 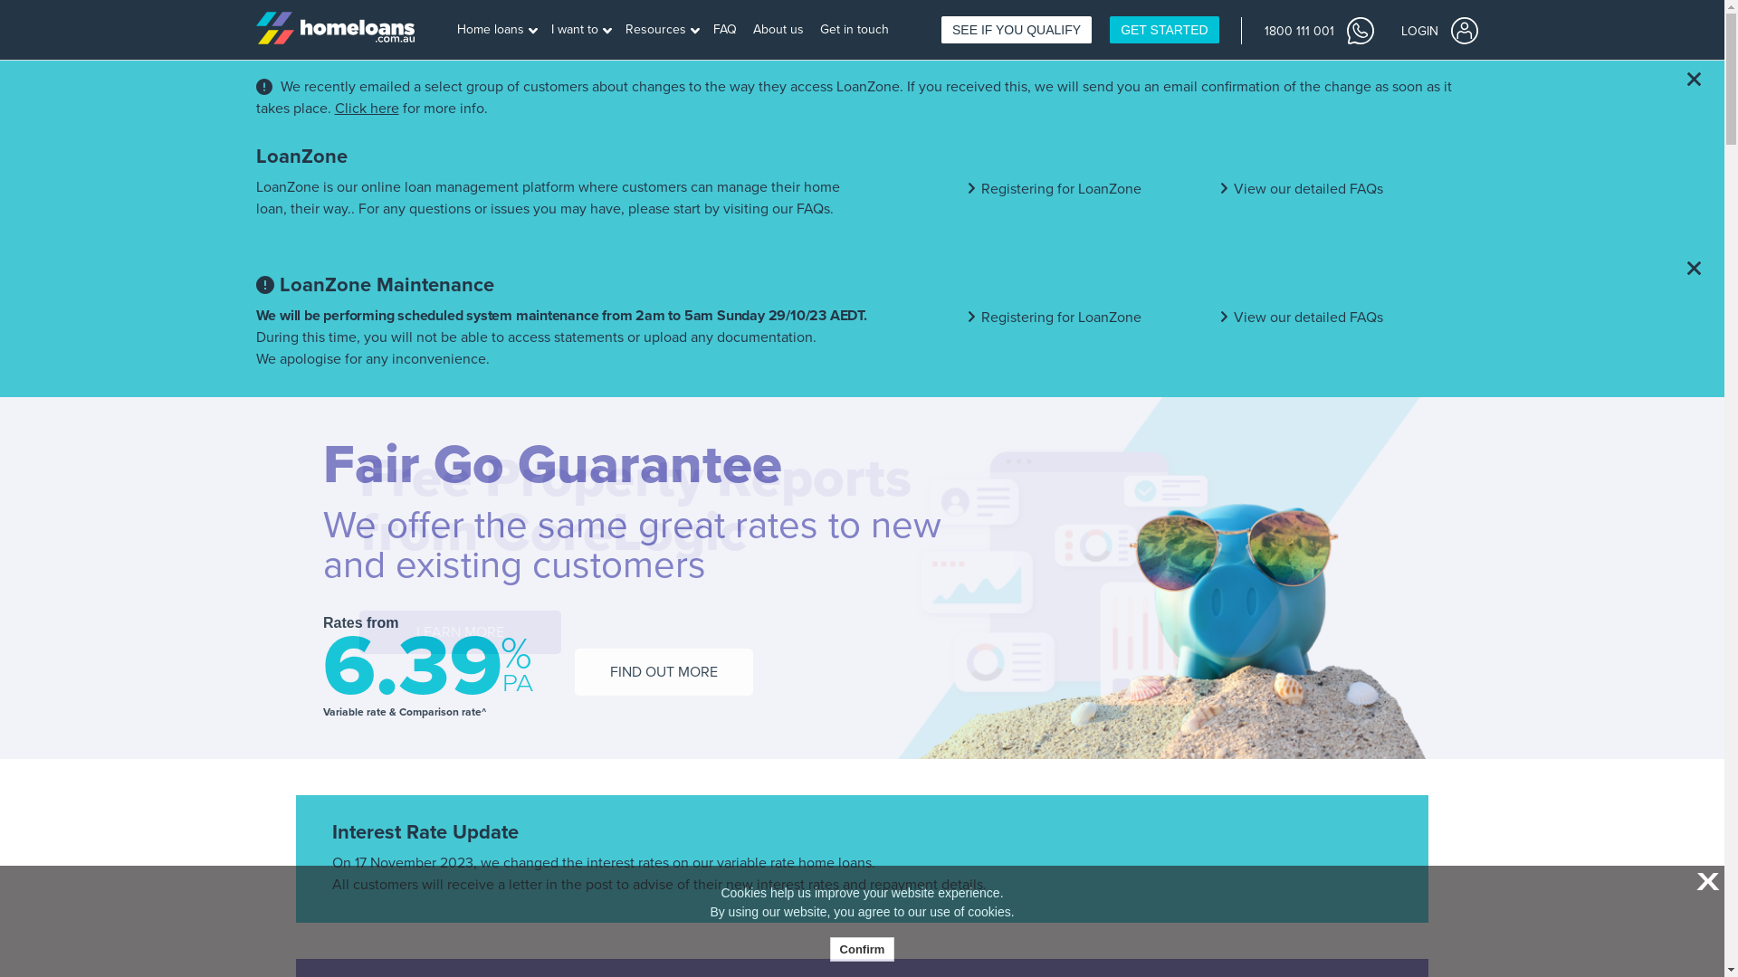 I want to click on FAQ, so click(x=726, y=31).